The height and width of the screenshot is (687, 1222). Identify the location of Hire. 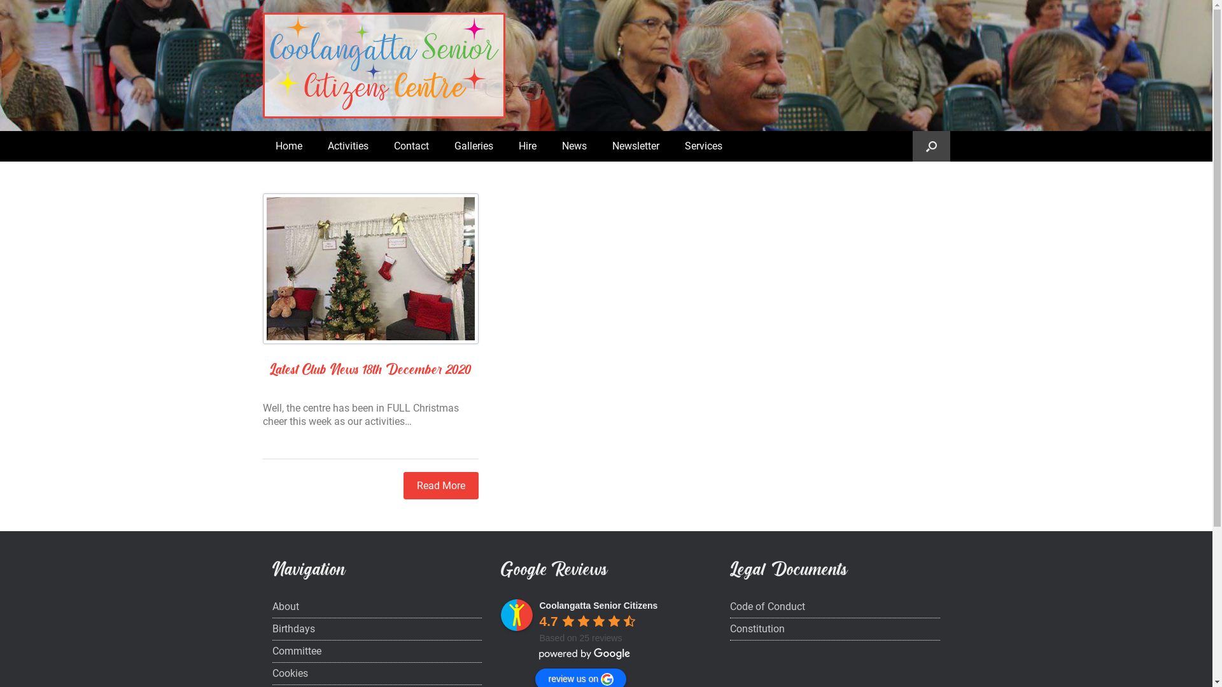
(527, 146).